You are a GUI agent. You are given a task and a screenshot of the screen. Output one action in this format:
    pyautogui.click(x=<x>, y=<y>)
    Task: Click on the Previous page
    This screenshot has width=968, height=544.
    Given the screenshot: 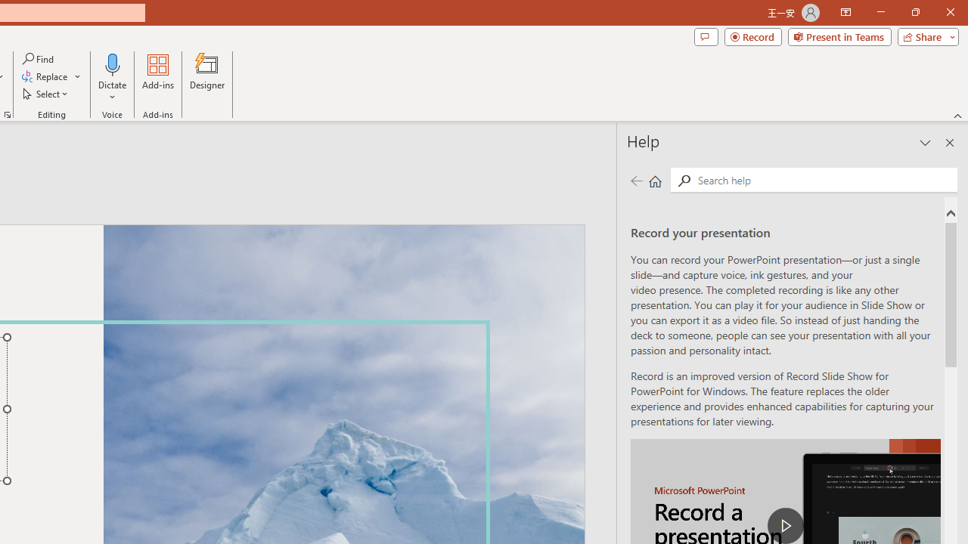 What is the action you would take?
    pyautogui.click(x=636, y=180)
    